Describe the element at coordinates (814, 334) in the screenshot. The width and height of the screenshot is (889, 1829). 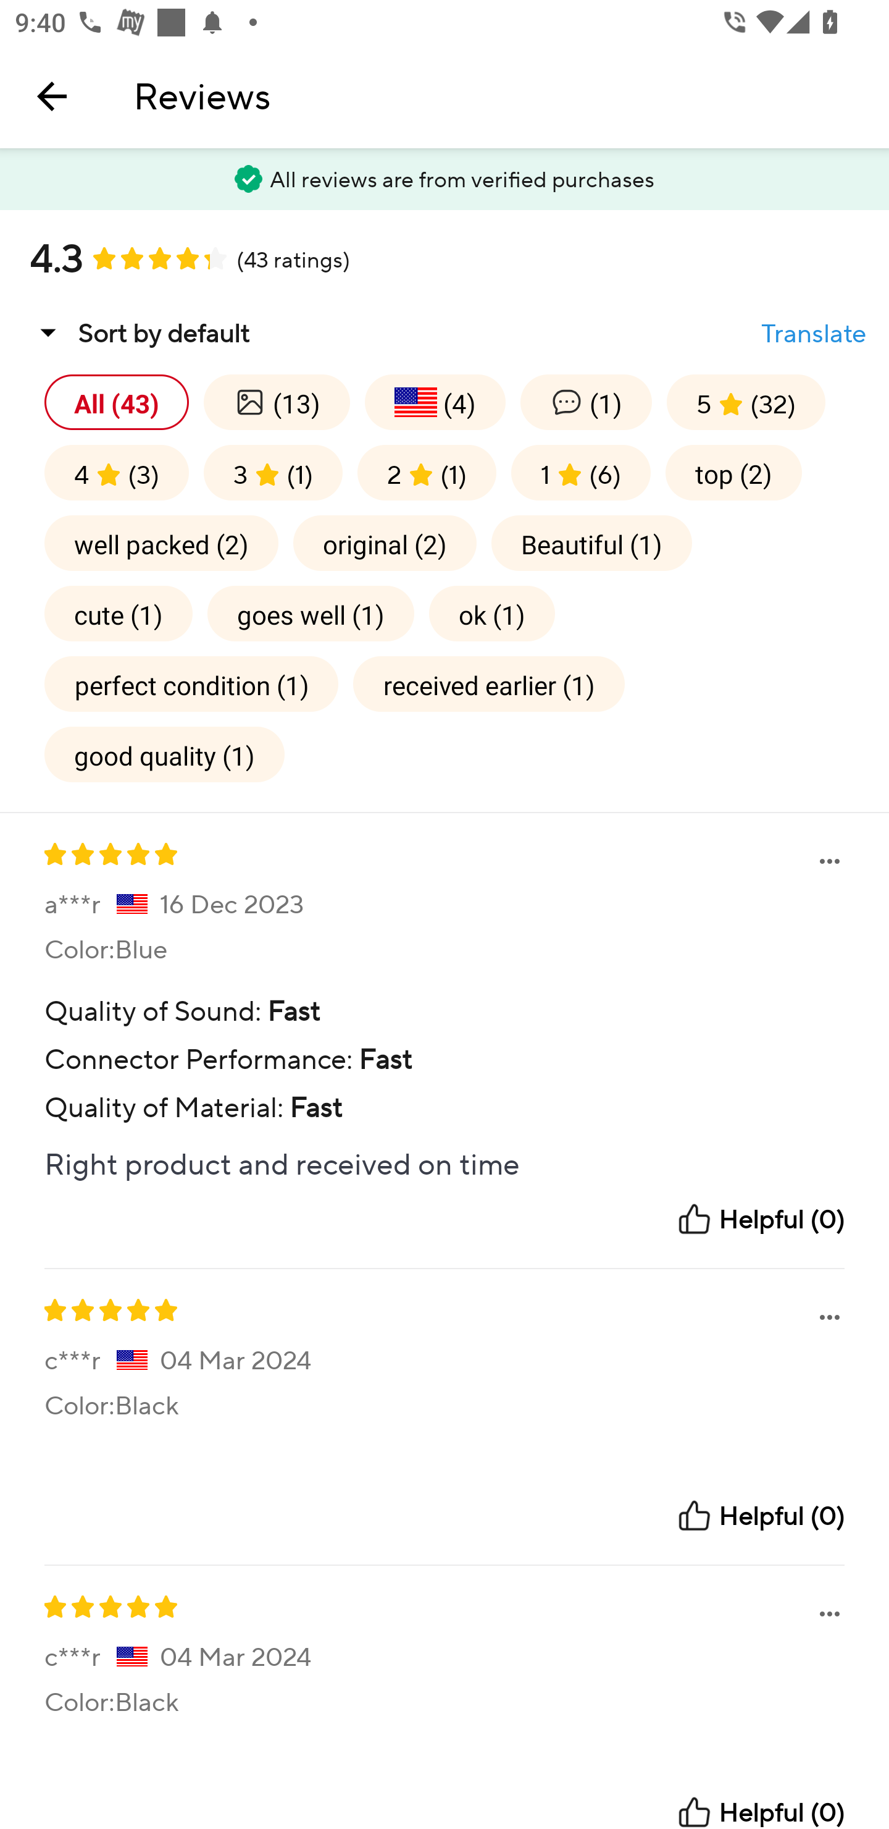
I see `Translate` at that location.